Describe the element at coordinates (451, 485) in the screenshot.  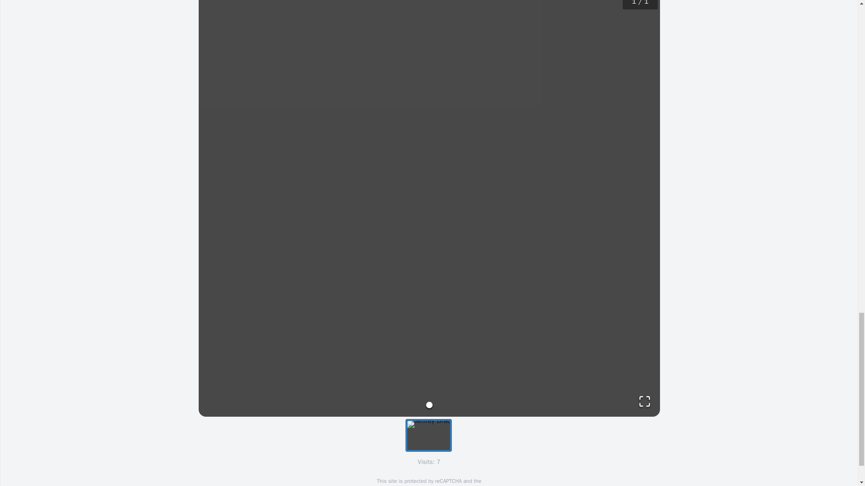
I see `Terms of Service` at that location.